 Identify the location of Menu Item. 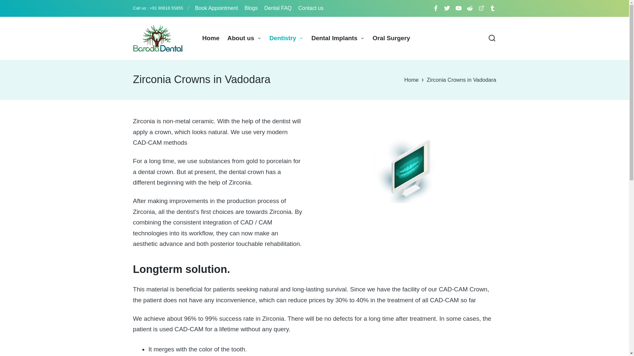
(493, 8).